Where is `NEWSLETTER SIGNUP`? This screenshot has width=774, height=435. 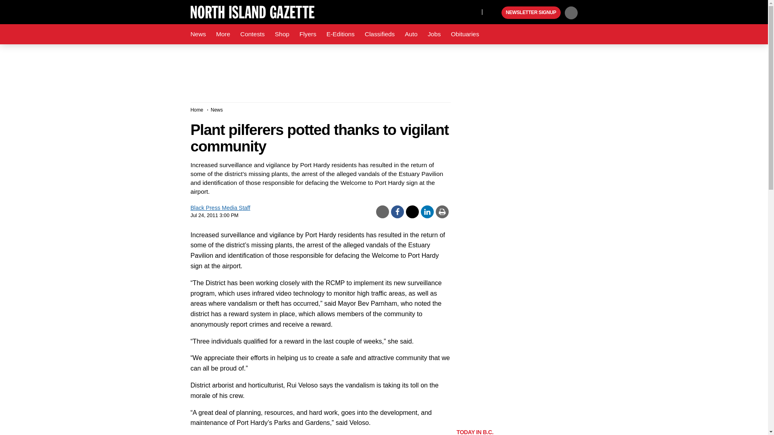
NEWSLETTER SIGNUP is located at coordinates (531, 13).